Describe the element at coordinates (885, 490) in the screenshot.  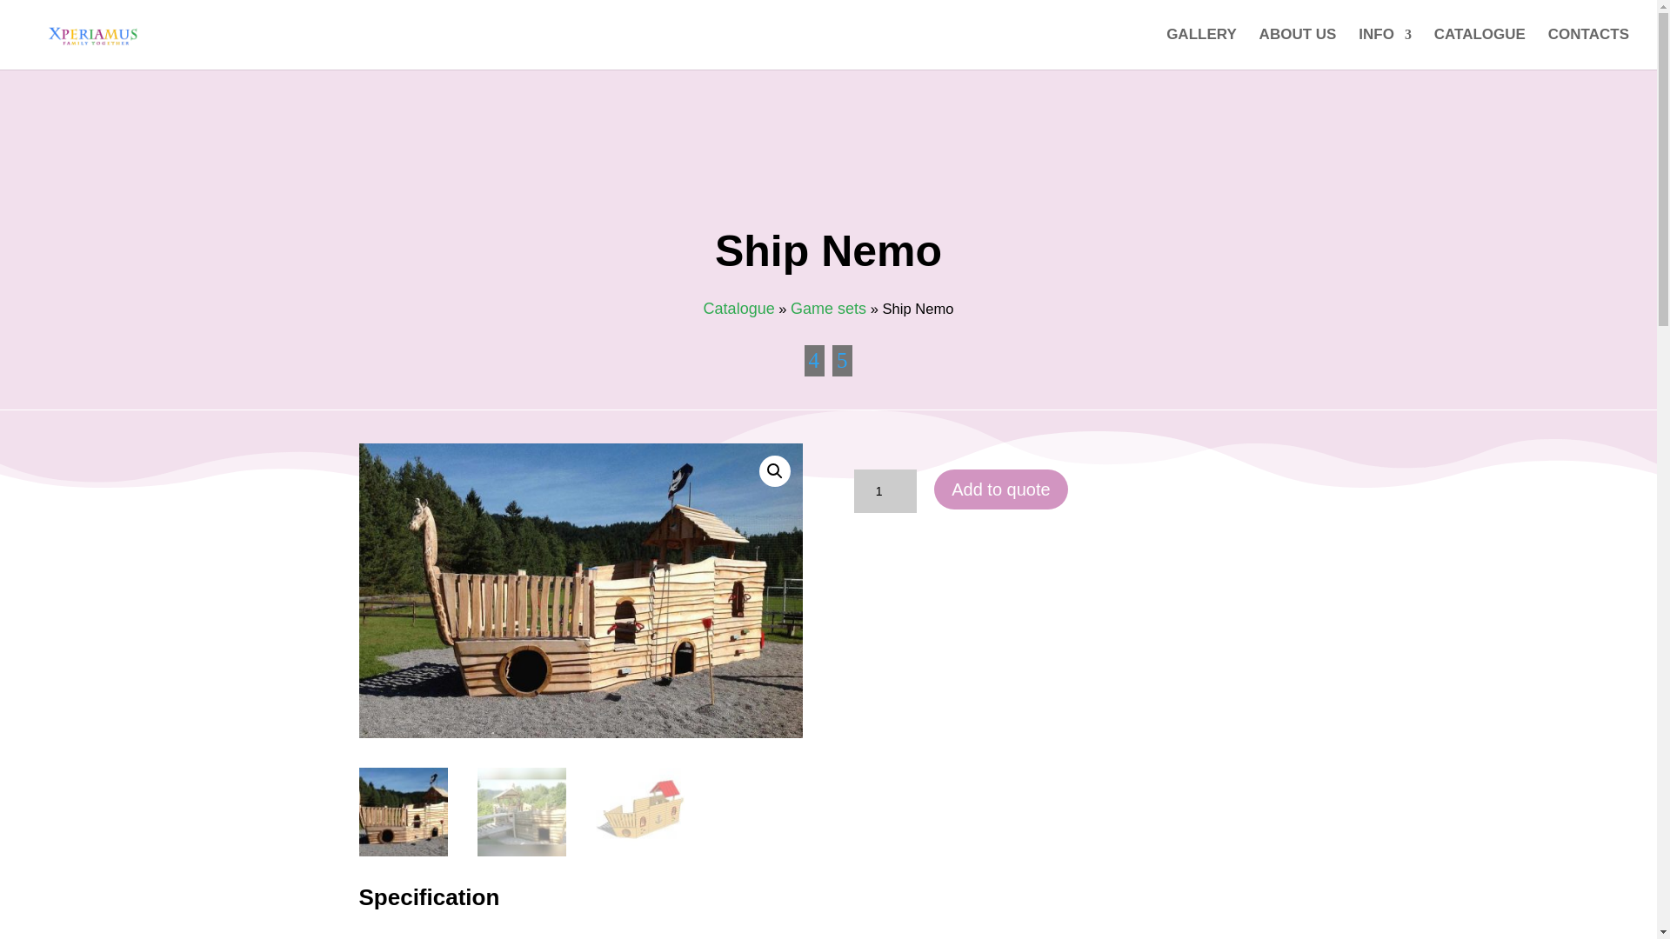
I see `1` at that location.